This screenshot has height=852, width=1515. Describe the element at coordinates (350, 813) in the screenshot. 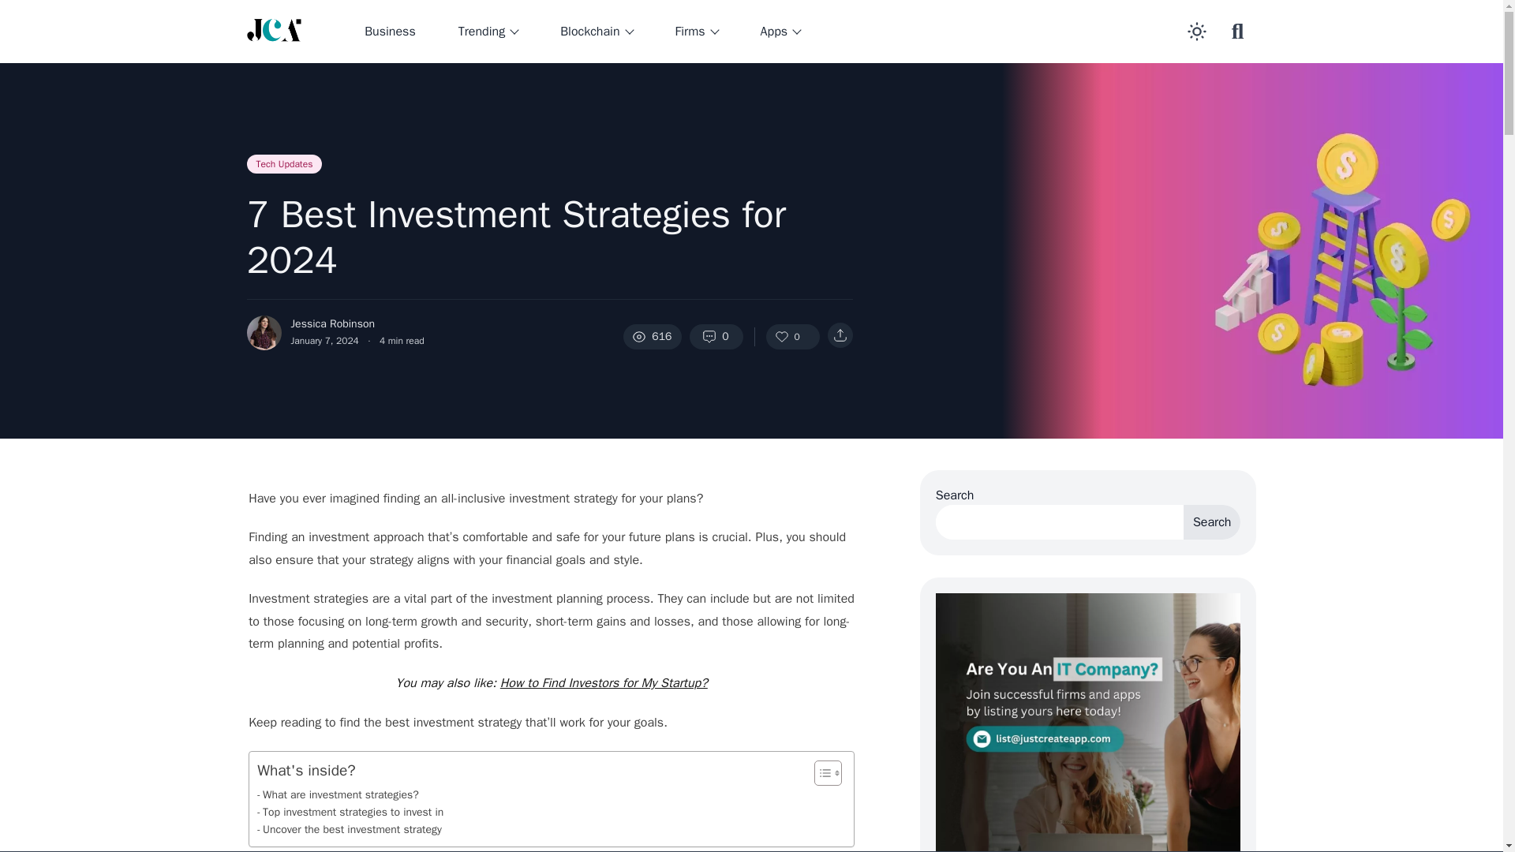

I see `Top investment strategies to invest in` at that location.